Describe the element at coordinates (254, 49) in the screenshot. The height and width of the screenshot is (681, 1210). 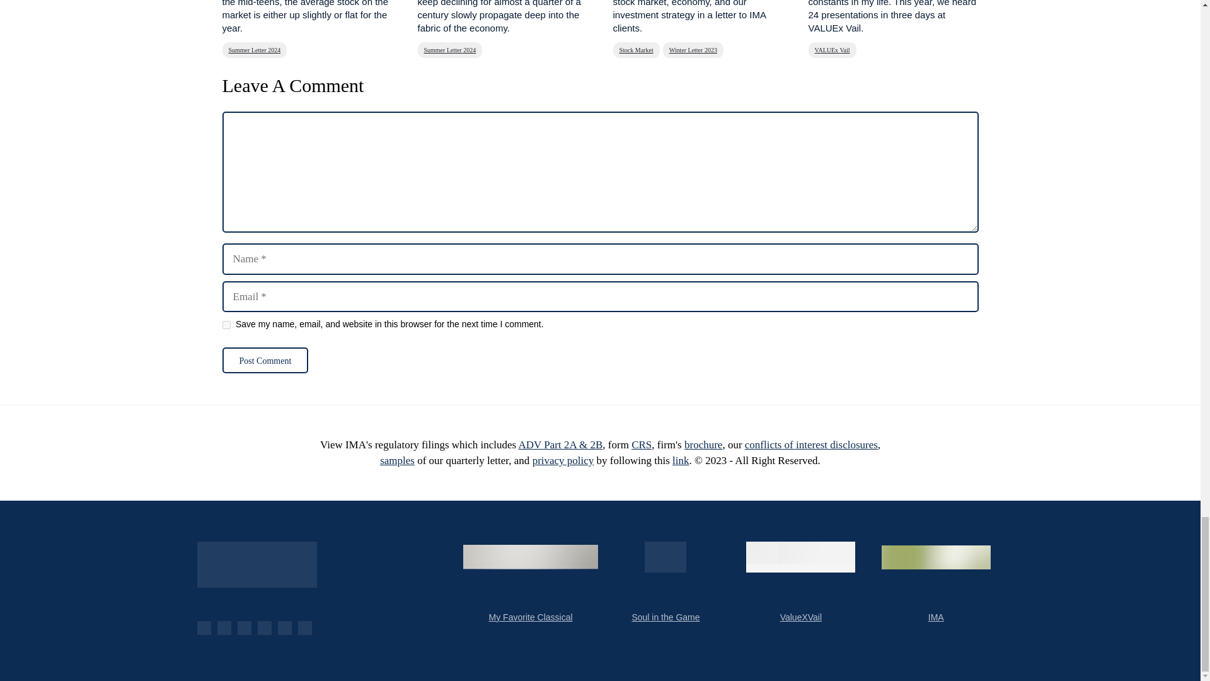
I see `Summer Letter 2024` at that location.